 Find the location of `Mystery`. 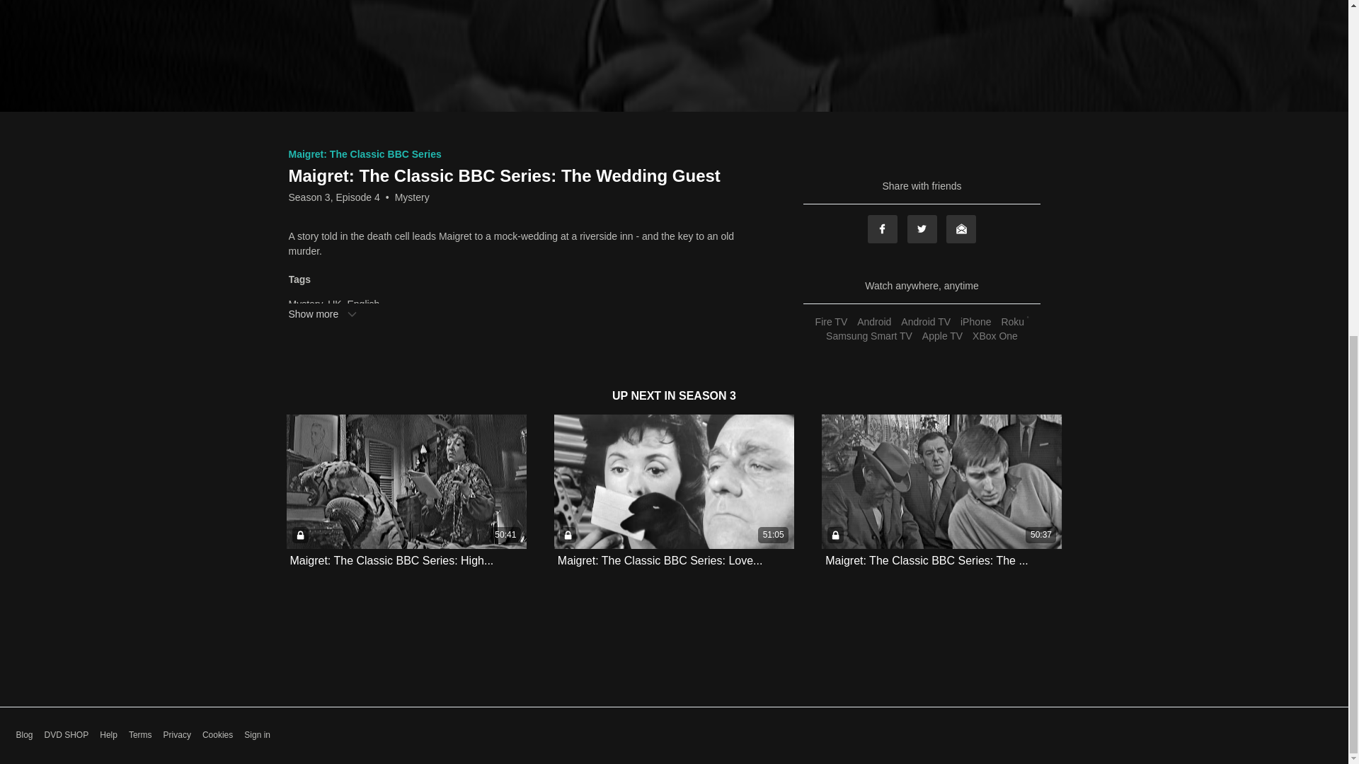

Mystery is located at coordinates (306, 304).